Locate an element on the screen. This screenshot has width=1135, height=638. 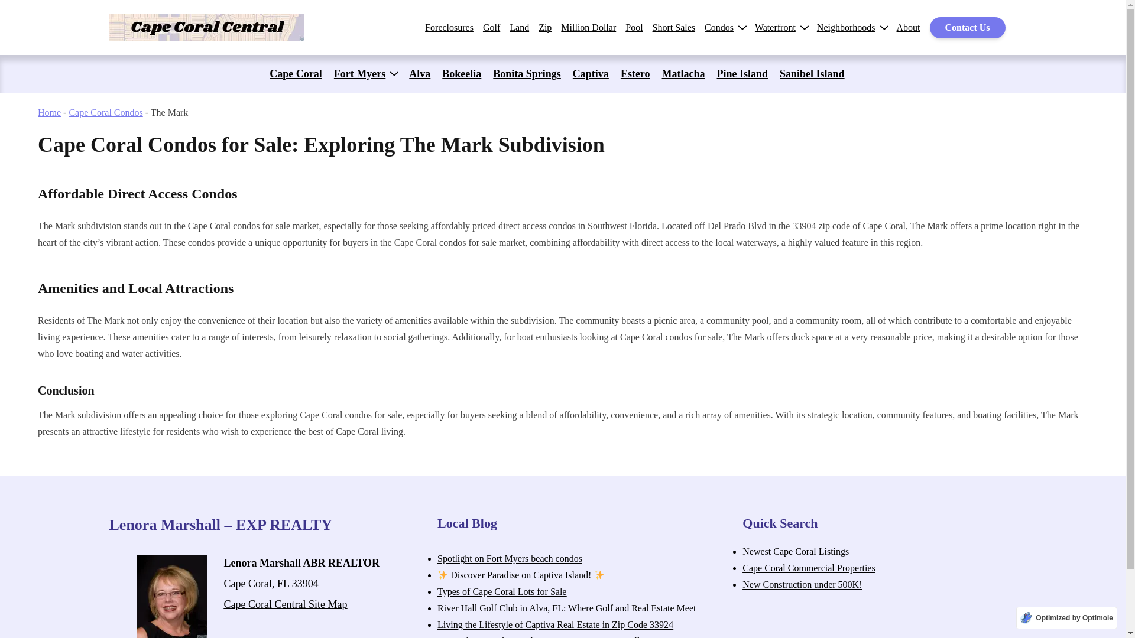
Short Sales is located at coordinates (674, 27).